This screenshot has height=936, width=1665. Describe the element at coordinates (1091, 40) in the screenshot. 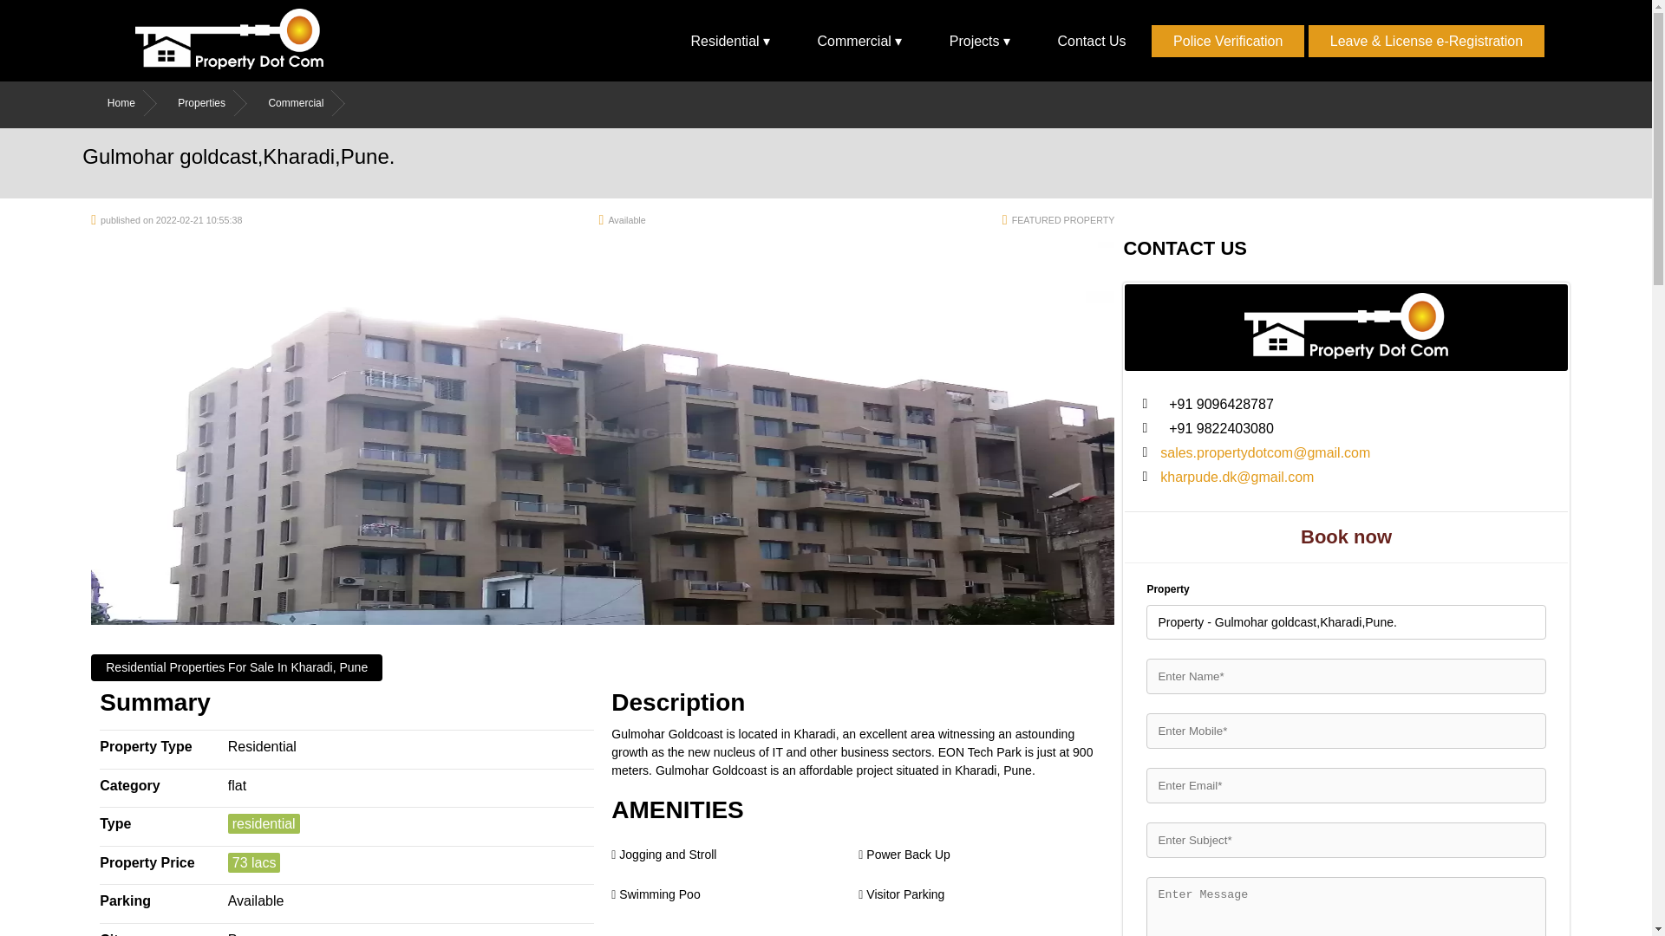

I see `Contact Us` at that location.